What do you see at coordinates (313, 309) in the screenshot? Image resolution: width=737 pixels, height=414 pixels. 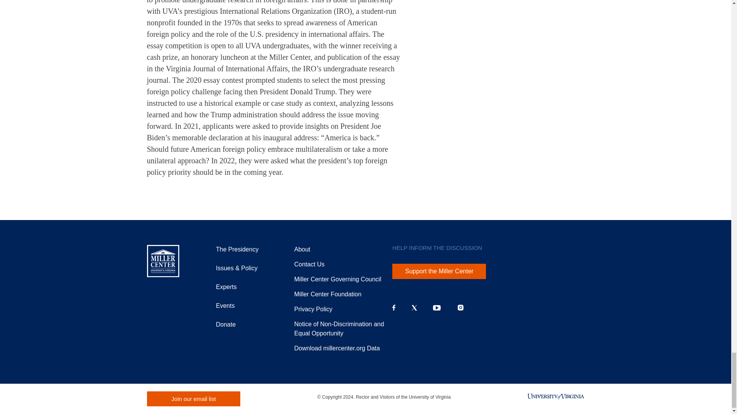 I see `Miller Center Web Privacy Policy` at bounding box center [313, 309].